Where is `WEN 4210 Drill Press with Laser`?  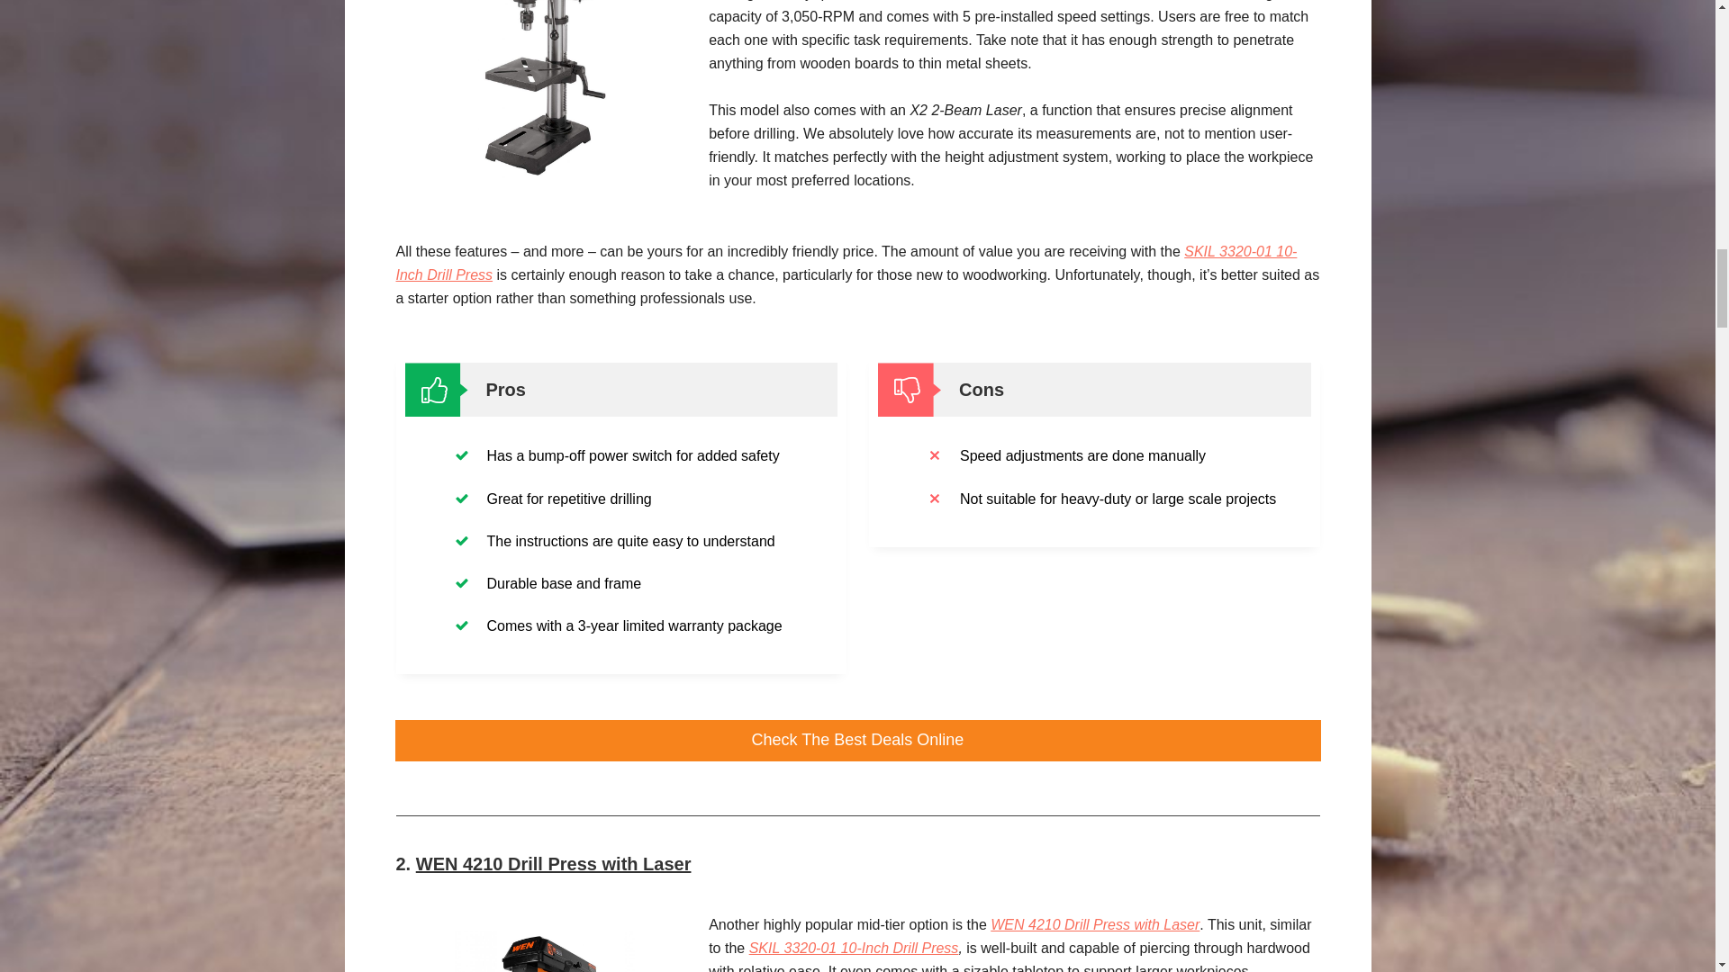
WEN 4210 Drill Press with Laser is located at coordinates (544, 950).